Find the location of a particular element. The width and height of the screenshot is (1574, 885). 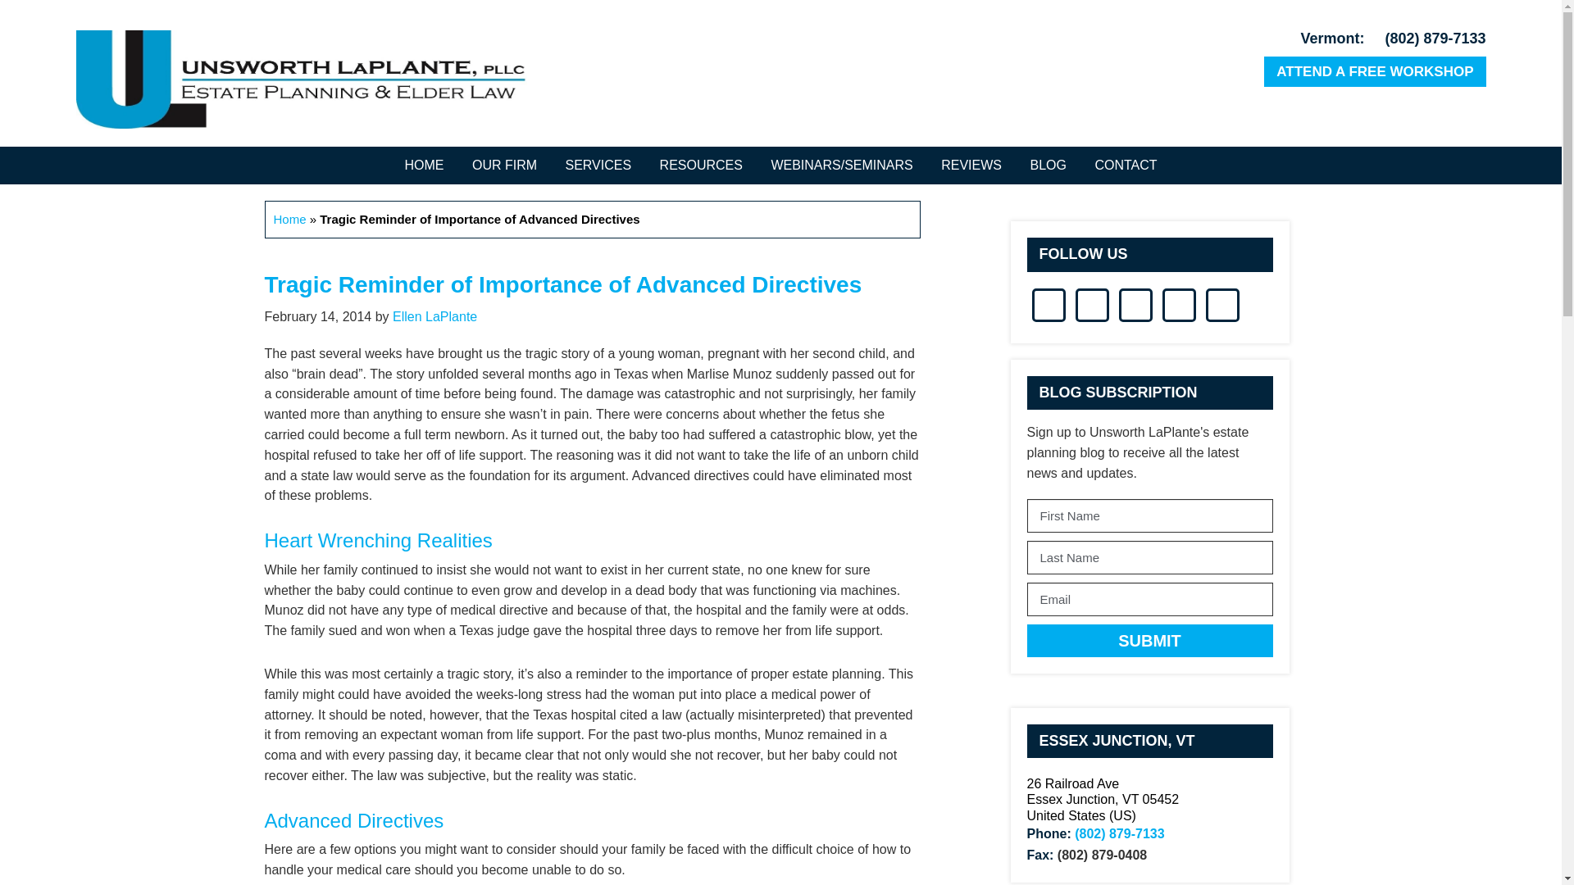

ATTEND A FREE WORKSHOP is located at coordinates (1374, 71).